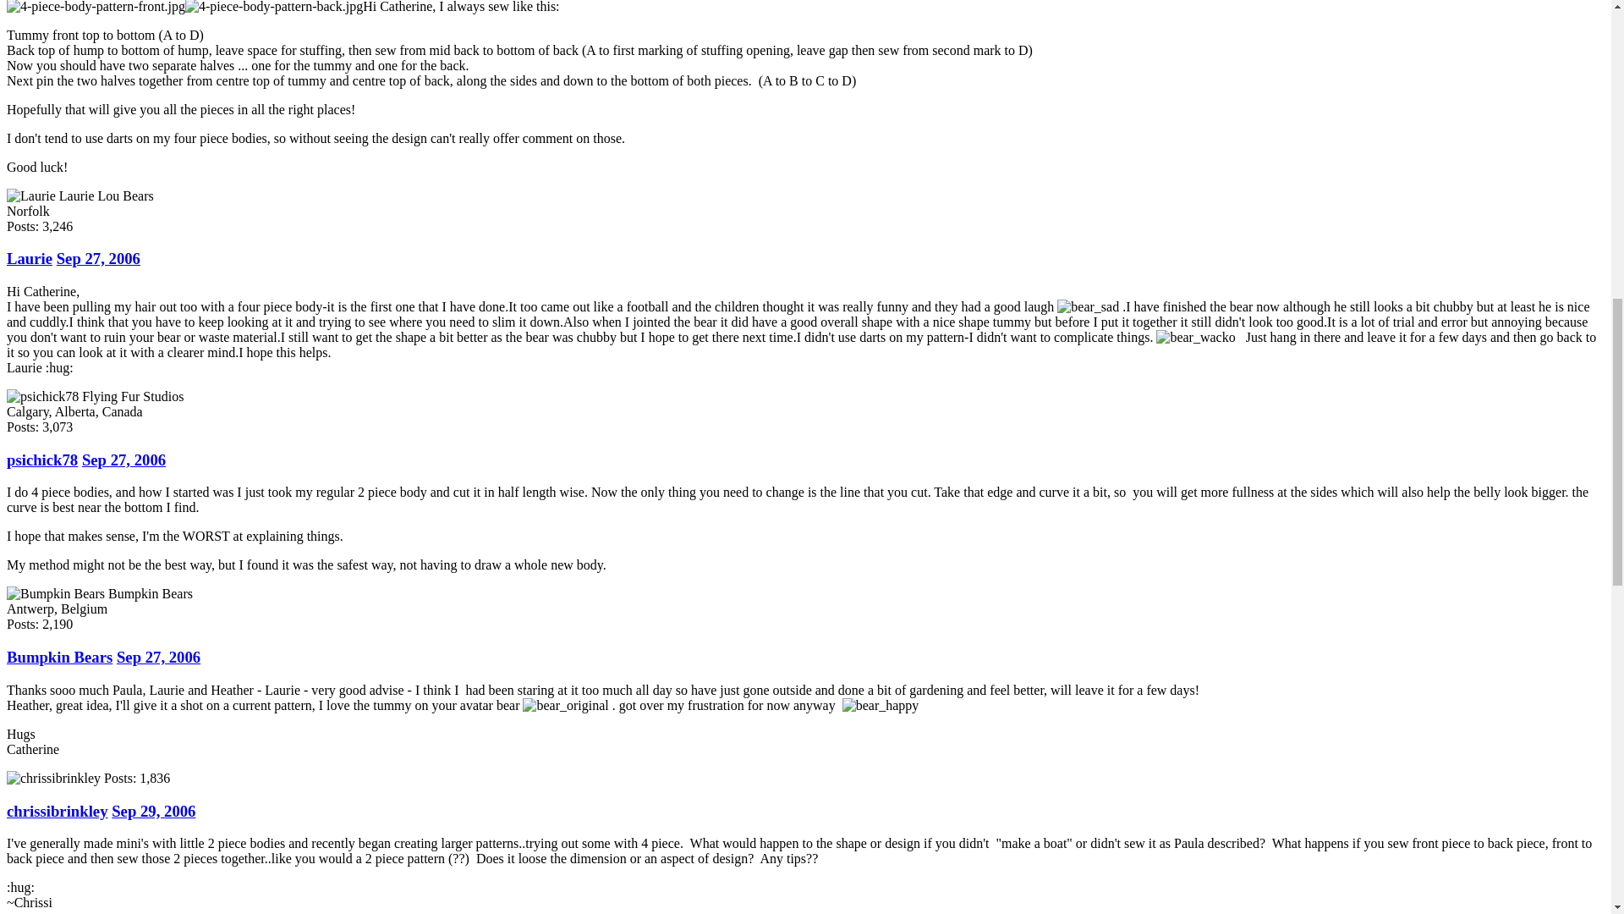 The height and width of the screenshot is (914, 1624). What do you see at coordinates (29, 258) in the screenshot?
I see `Laurie` at bounding box center [29, 258].